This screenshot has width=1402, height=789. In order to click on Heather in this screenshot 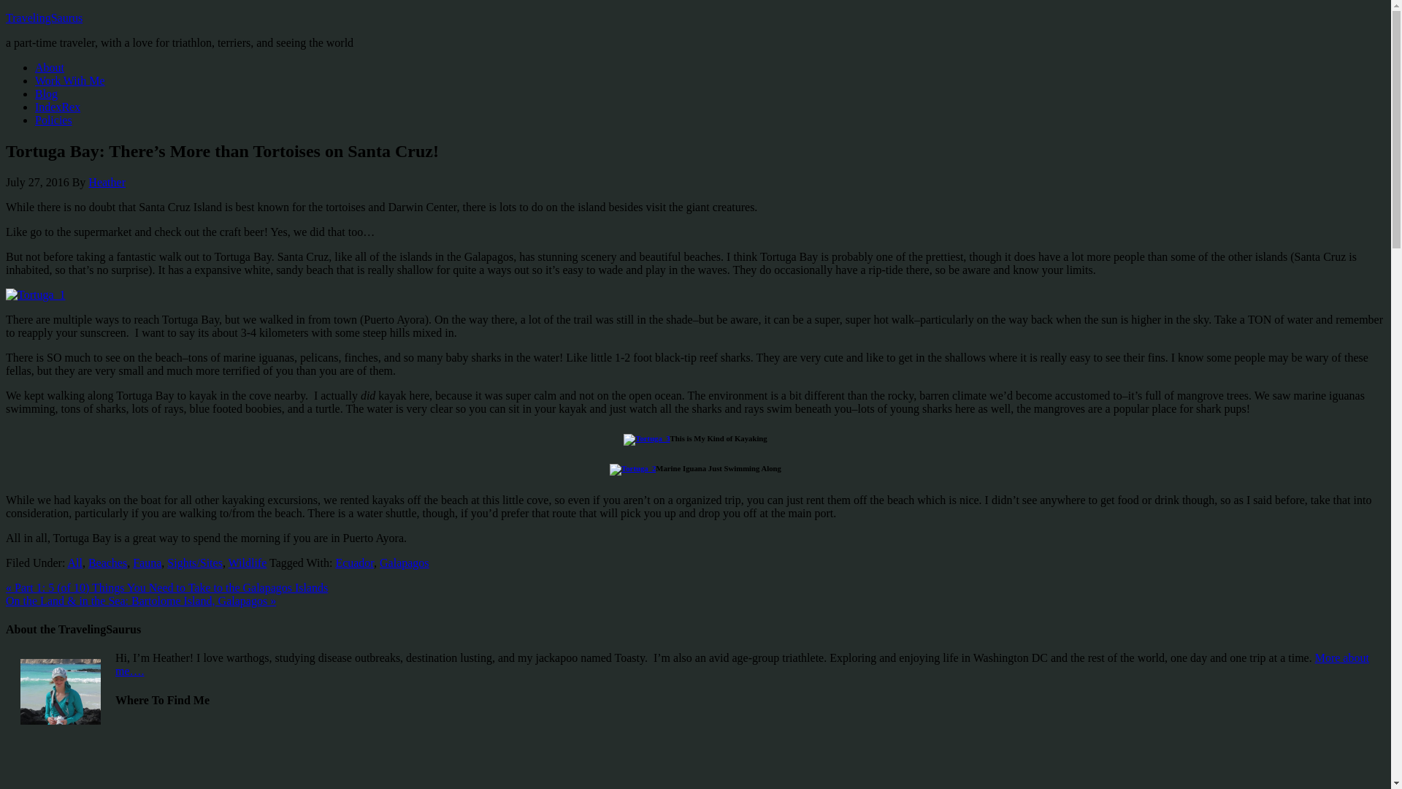, I will do `click(107, 182)`.